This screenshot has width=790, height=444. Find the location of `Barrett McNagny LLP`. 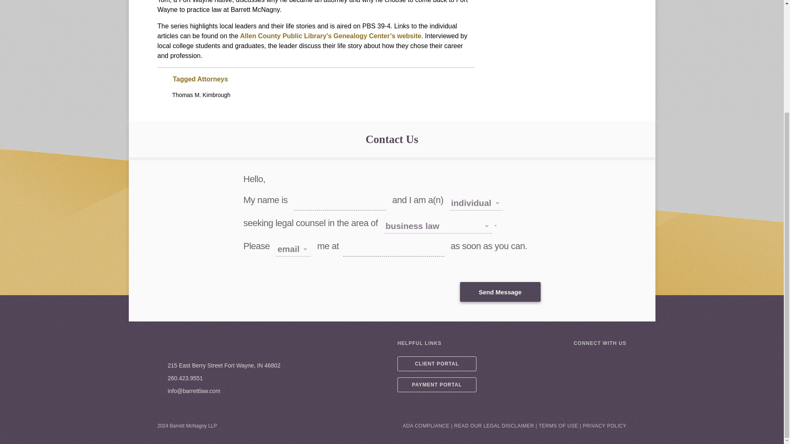

Barrett McNagny LLP is located at coordinates (203, 346).